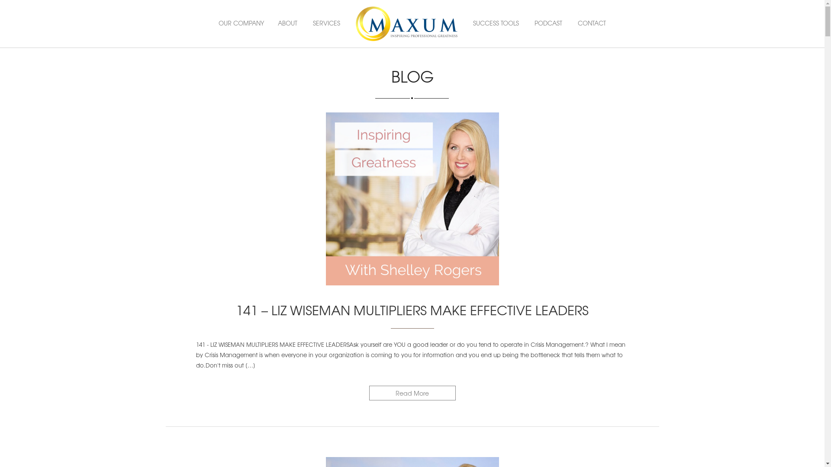 The height and width of the screenshot is (467, 831). I want to click on ABOUT, so click(287, 23).